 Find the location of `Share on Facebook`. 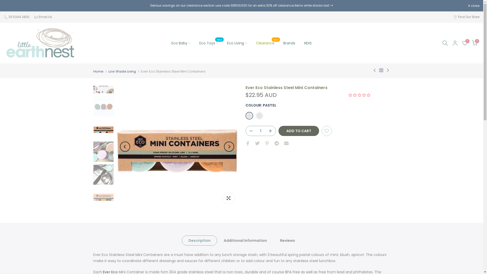

Share on Facebook is located at coordinates (248, 143).